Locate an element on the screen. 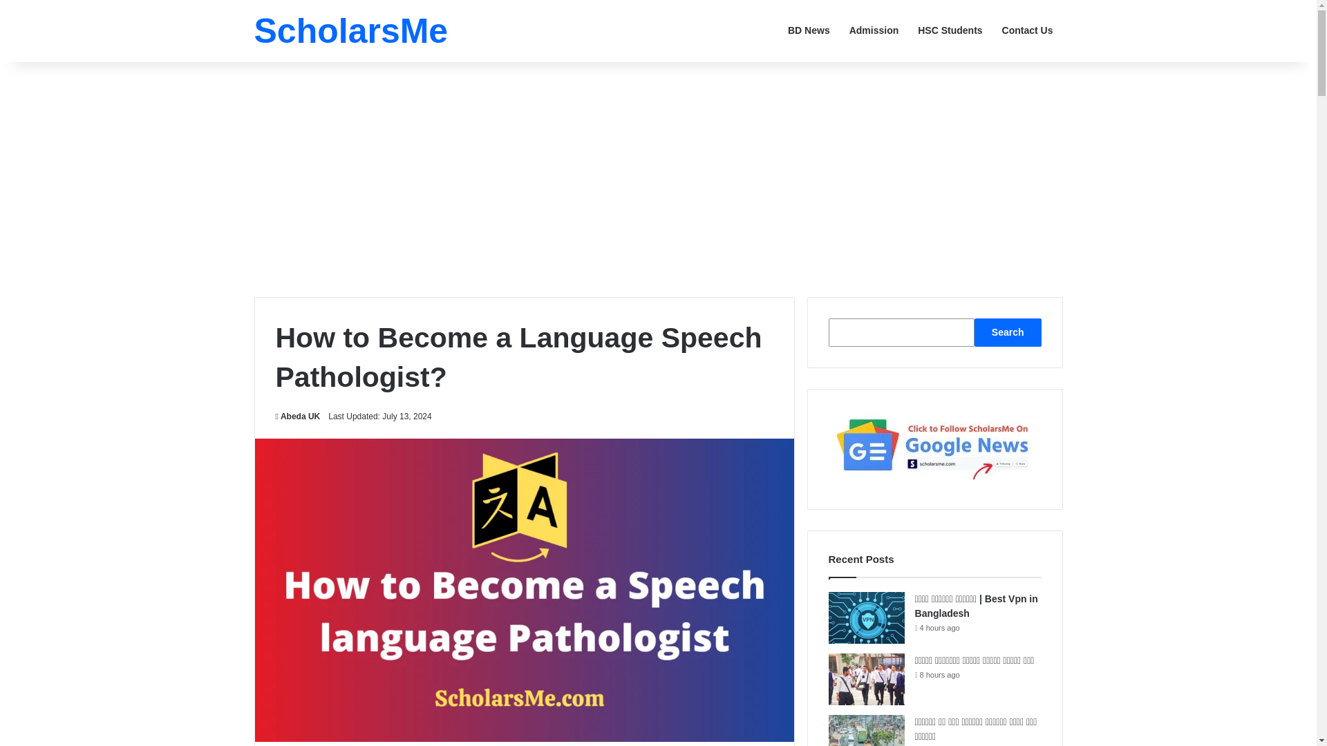  HSC Students is located at coordinates (950, 30).